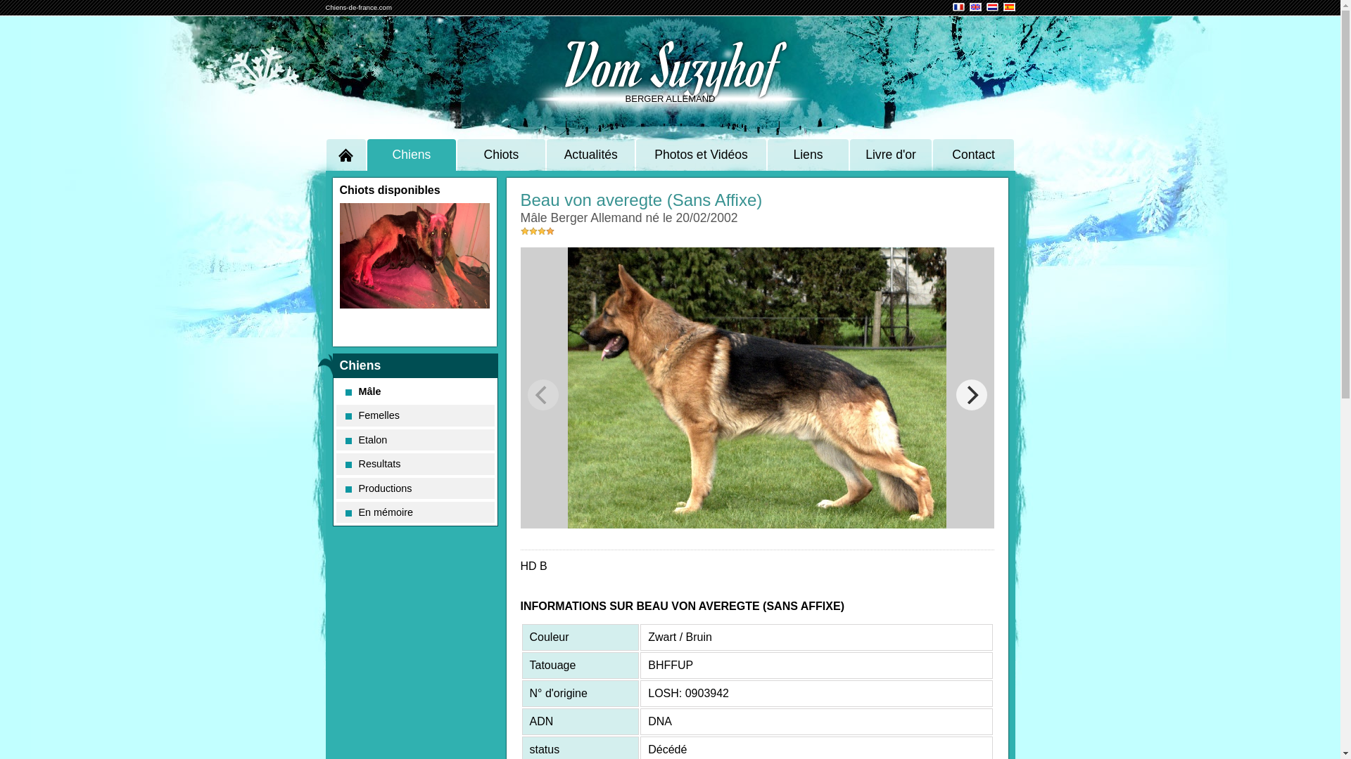 The height and width of the screenshot is (759, 1351). I want to click on Accueil, so click(346, 155).